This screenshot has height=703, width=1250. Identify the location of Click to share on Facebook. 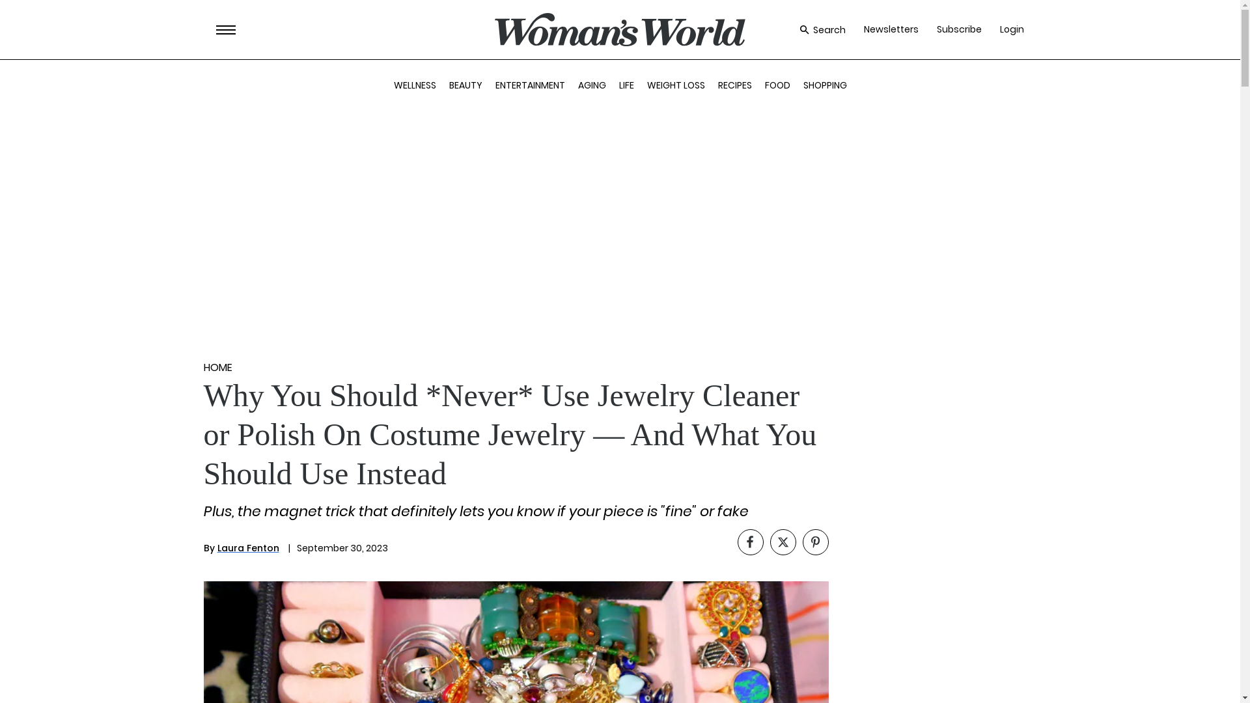
(750, 542).